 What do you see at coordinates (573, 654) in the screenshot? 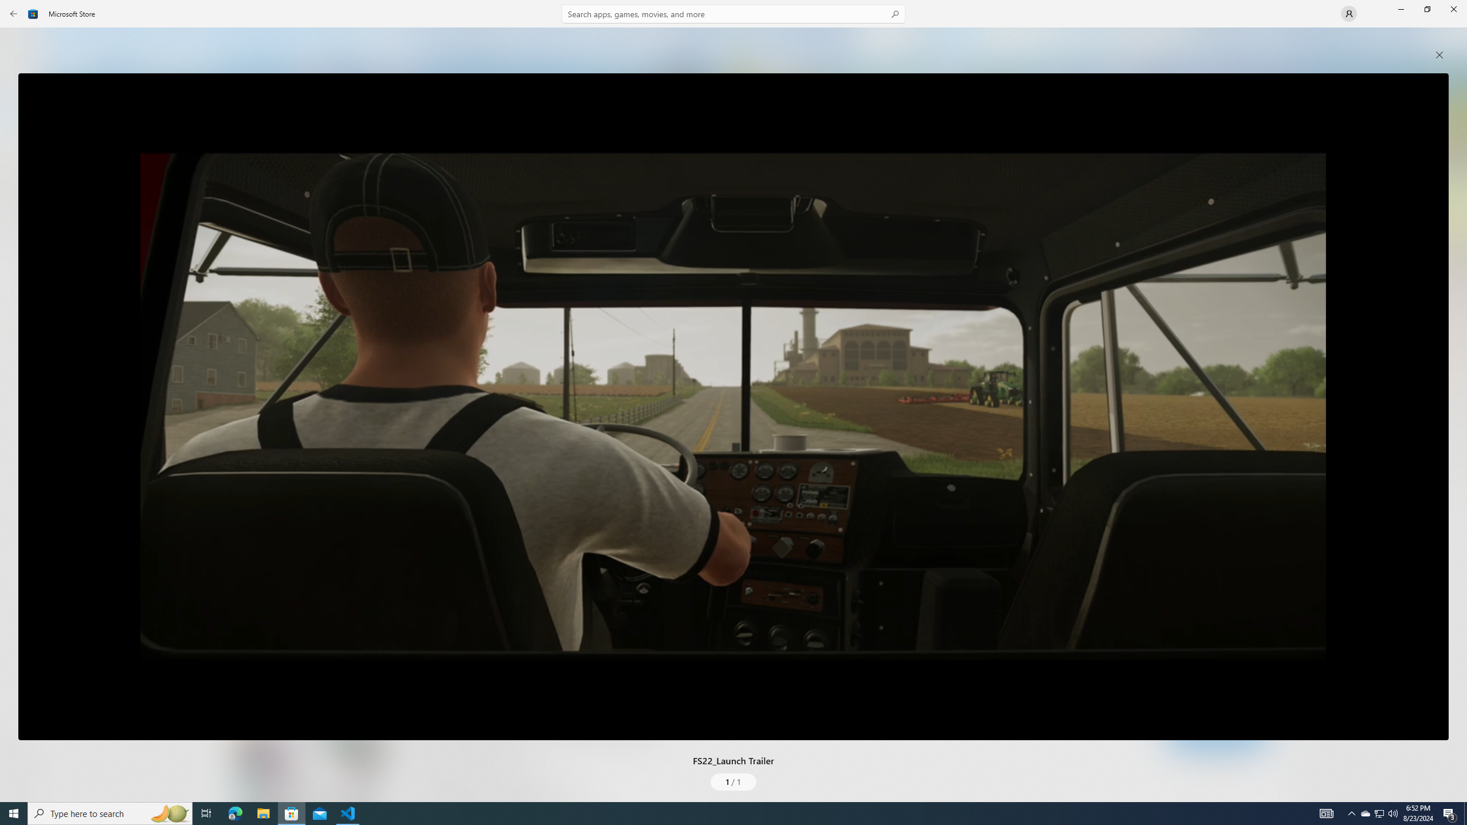
I see `Buy` at bounding box center [573, 654].